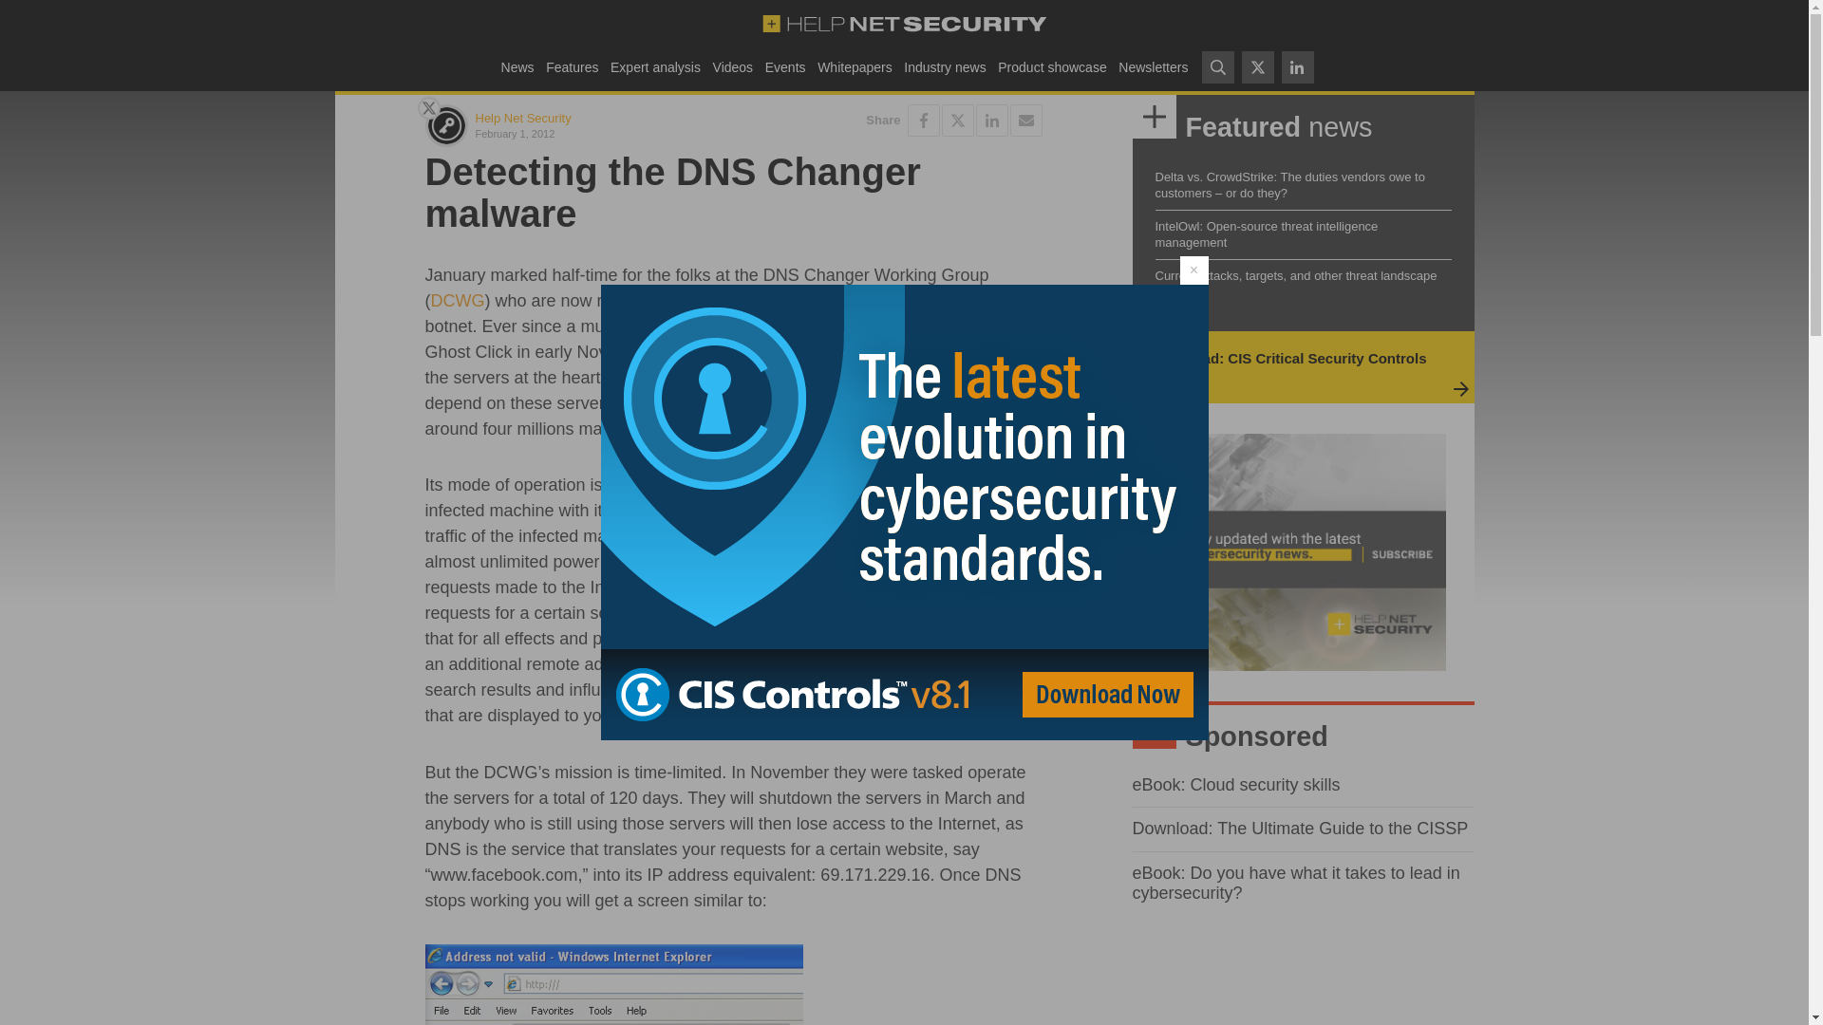 The height and width of the screenshot is (1025, 1823). Describe the element at coordinates (945, 66) in the screenshot. I see `Industry news` at that location.